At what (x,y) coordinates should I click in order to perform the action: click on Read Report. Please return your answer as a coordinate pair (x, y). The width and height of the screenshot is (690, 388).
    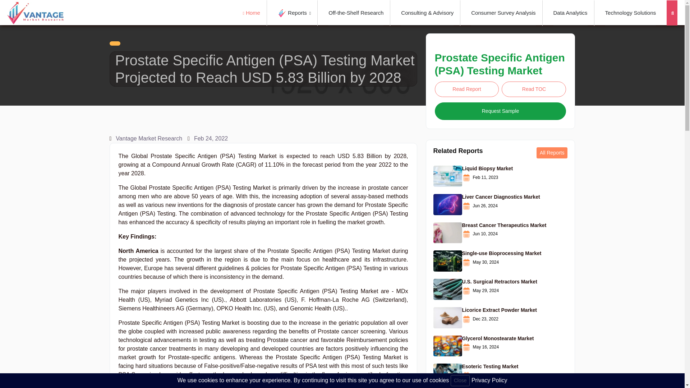
    Looking at the image, I should click on (466, 89).